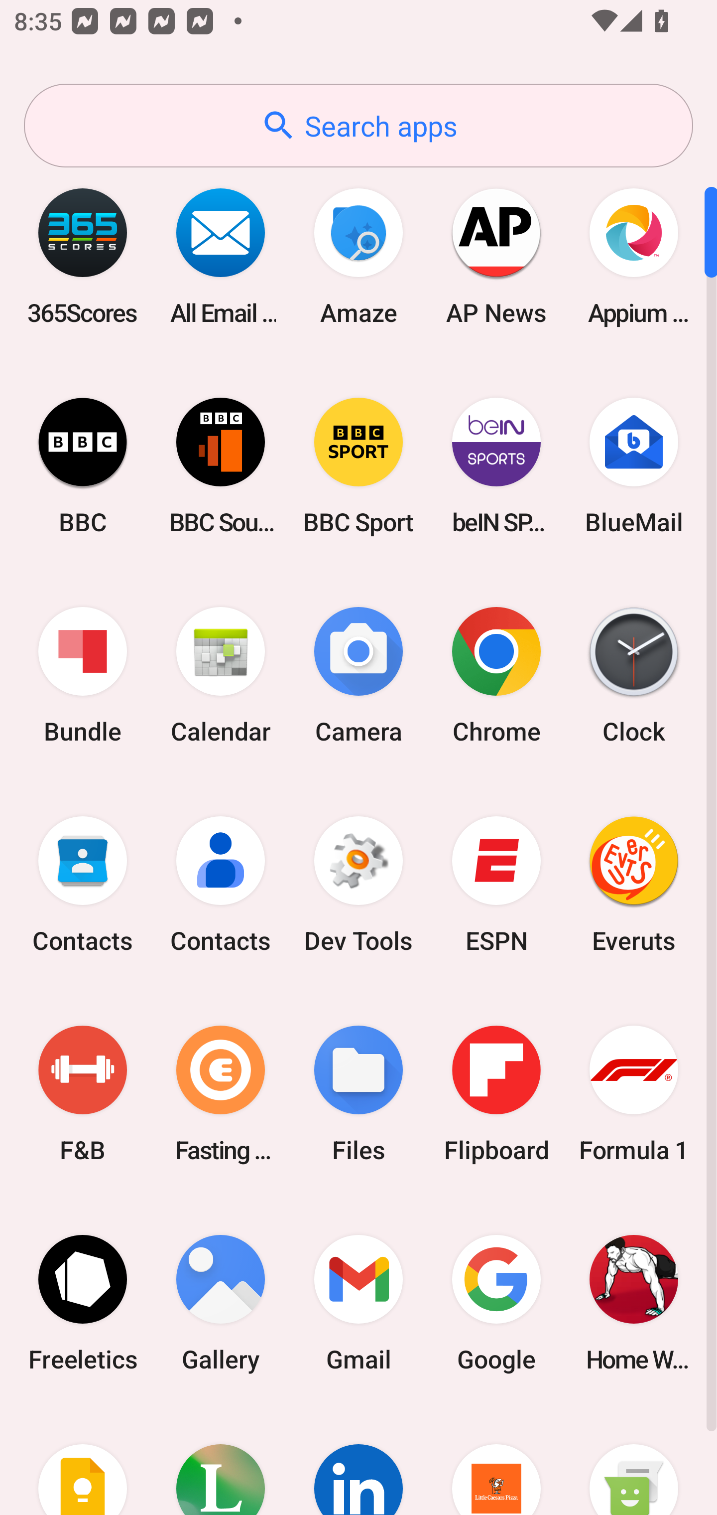 This screenshot has height=1515, width=717. Describe the element at coordinates (83, 256) in the screenshot. I see `365Scores` at that location.